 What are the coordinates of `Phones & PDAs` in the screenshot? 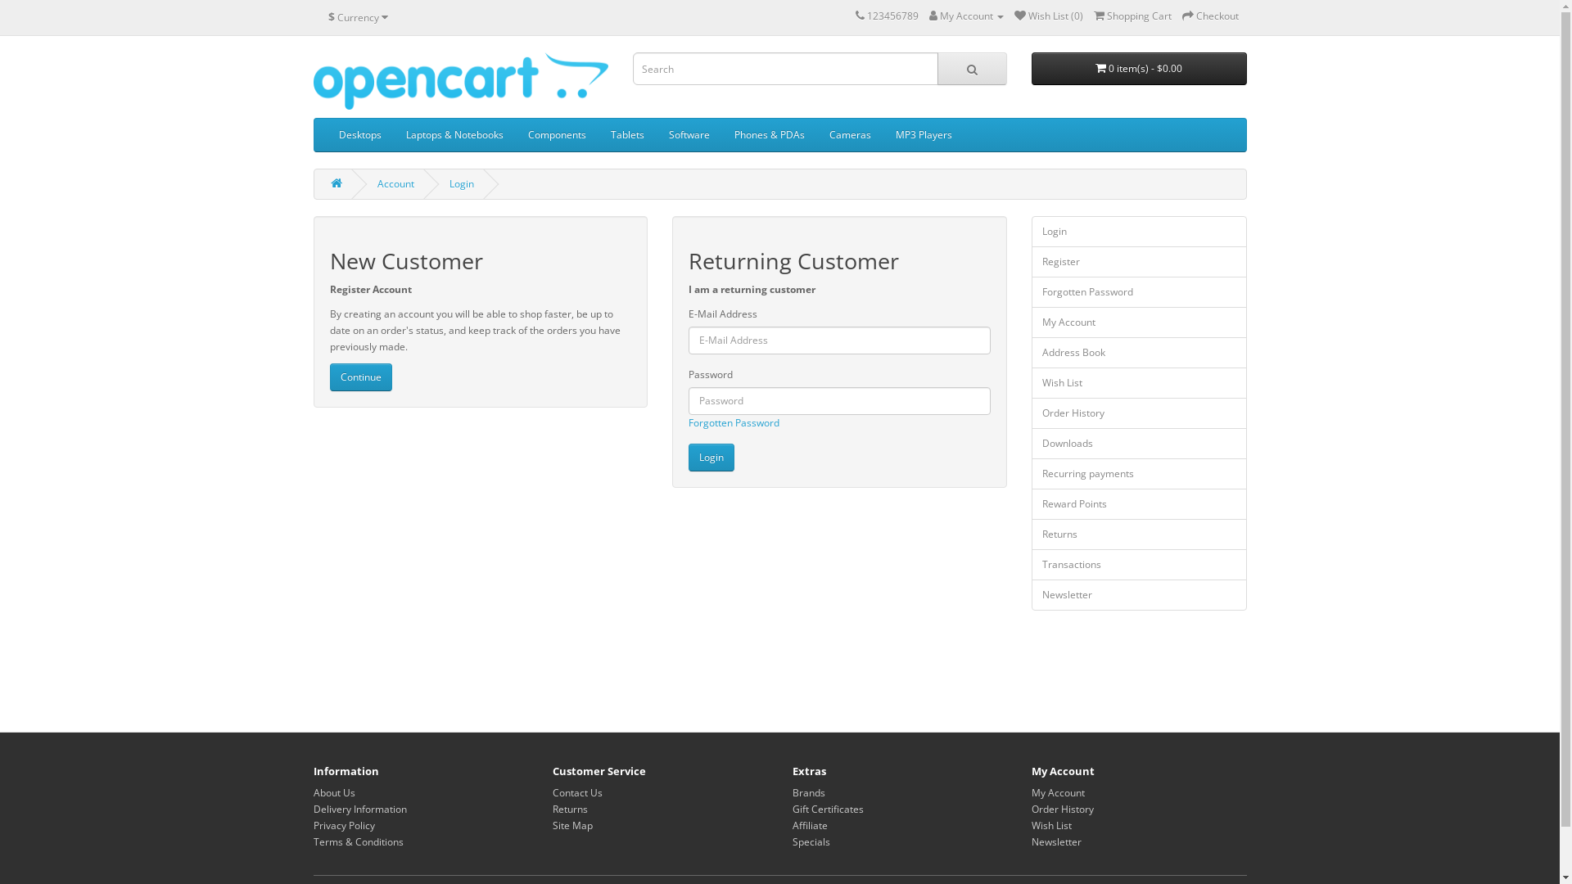 It's located at (770, 135).